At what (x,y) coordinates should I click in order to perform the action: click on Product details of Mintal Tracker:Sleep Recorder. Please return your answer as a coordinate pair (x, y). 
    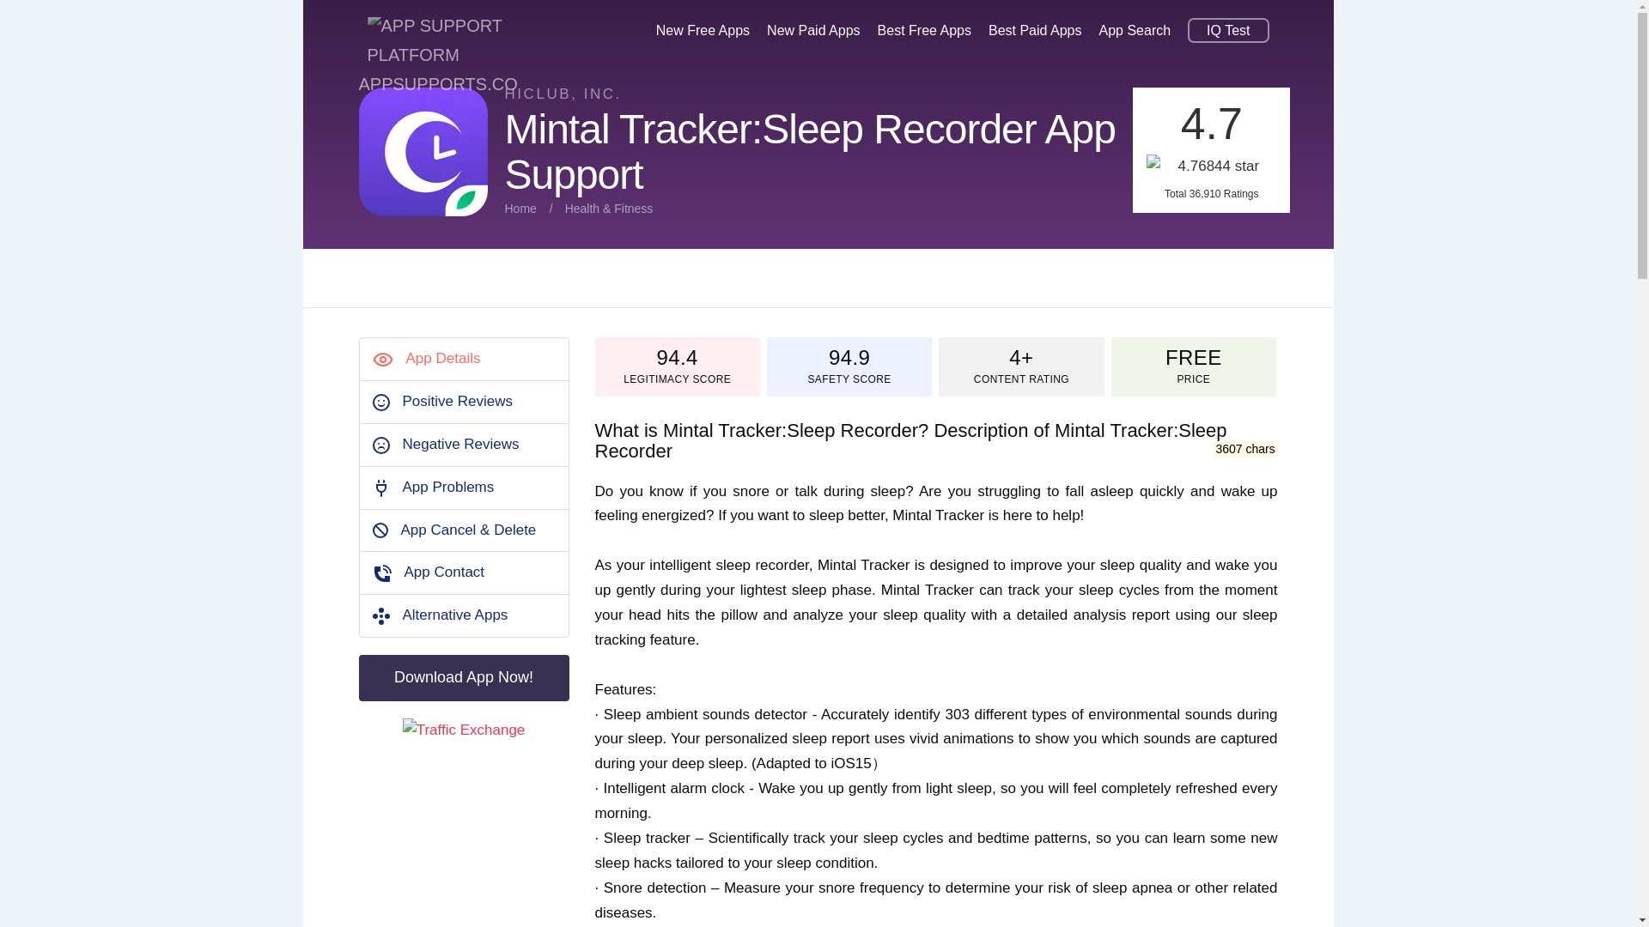
    Looking at the image, I should click on (1021, 379).